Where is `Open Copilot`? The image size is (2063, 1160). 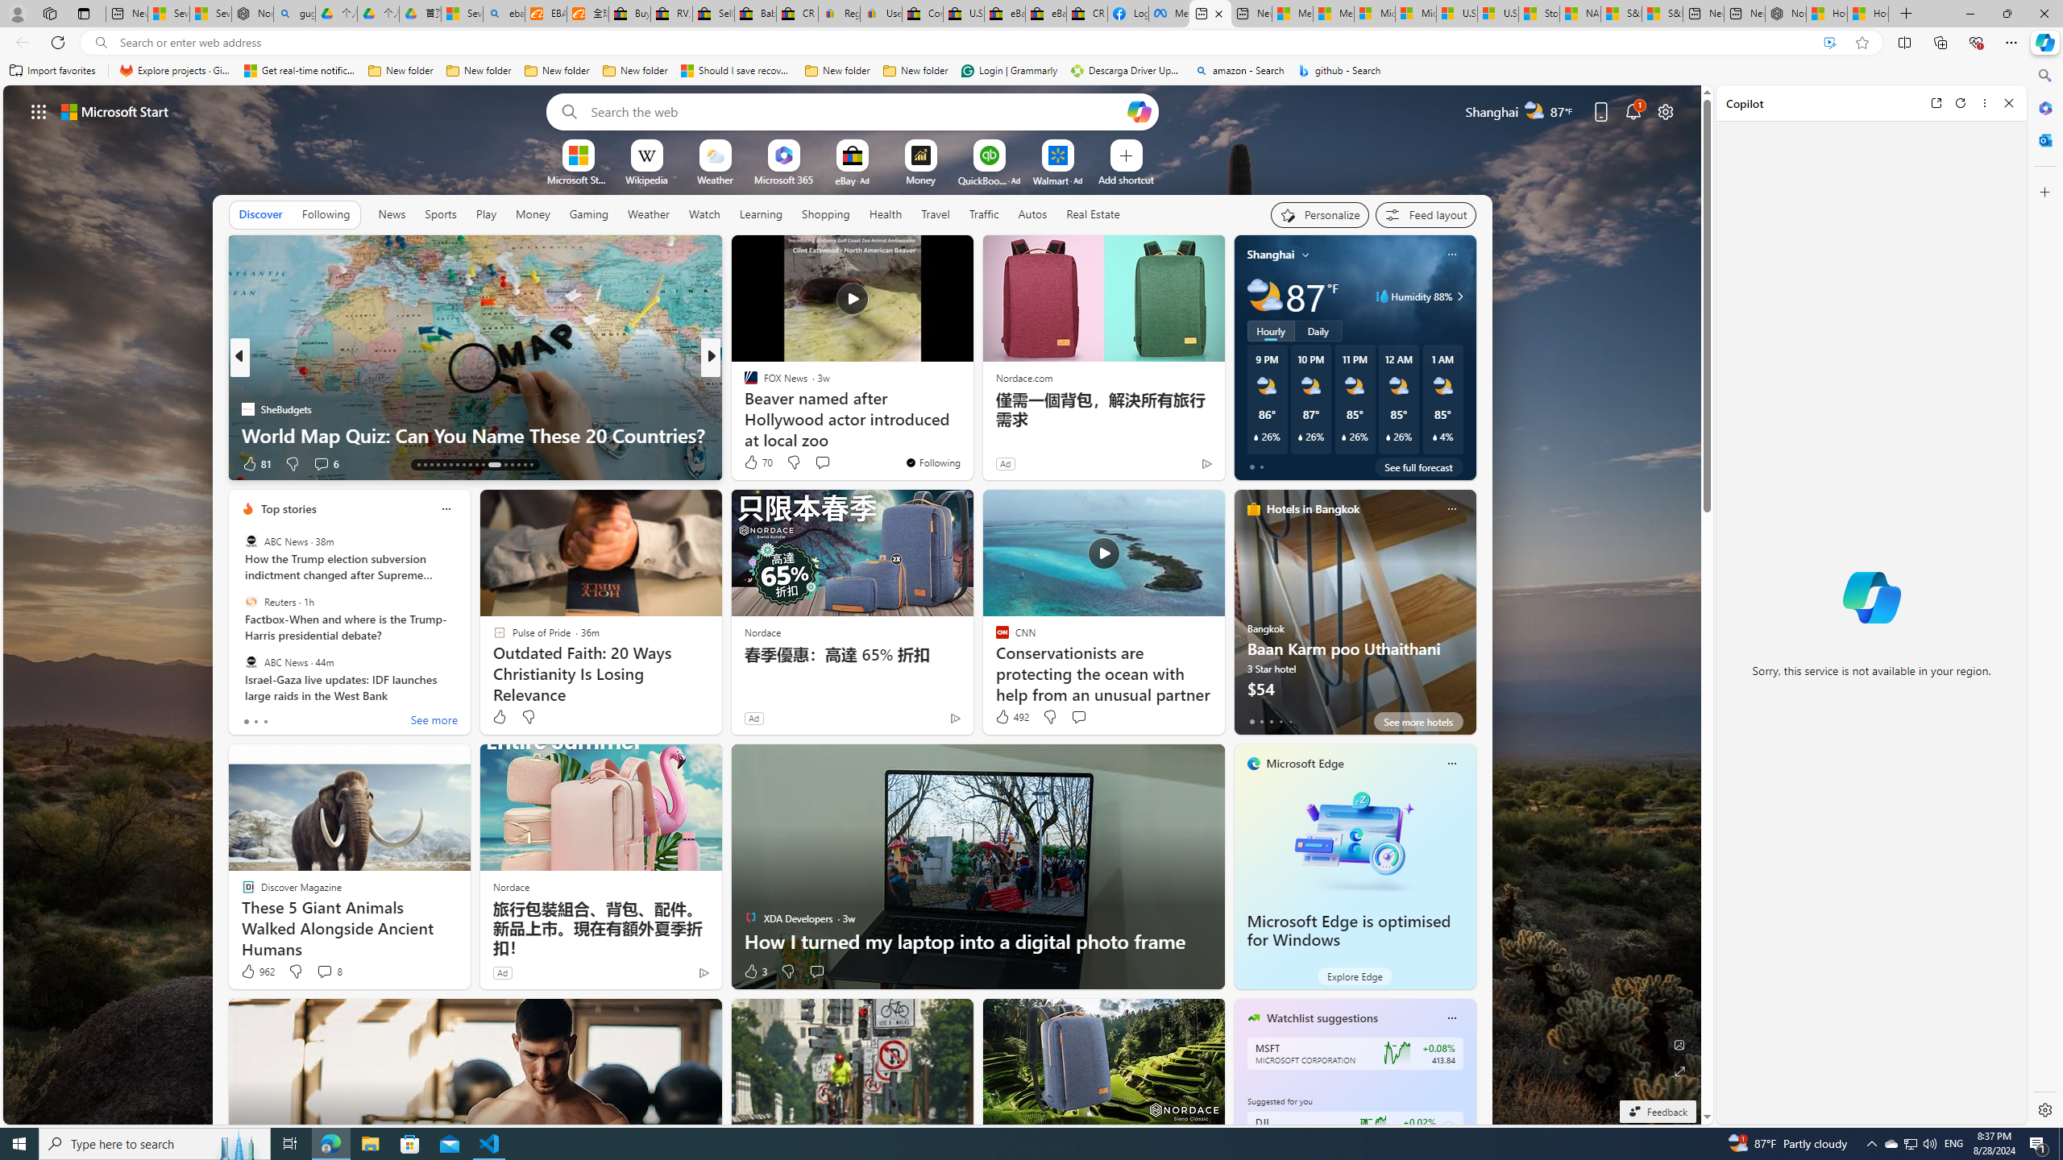 Open Copilot is located at coordinates (1138, 111).